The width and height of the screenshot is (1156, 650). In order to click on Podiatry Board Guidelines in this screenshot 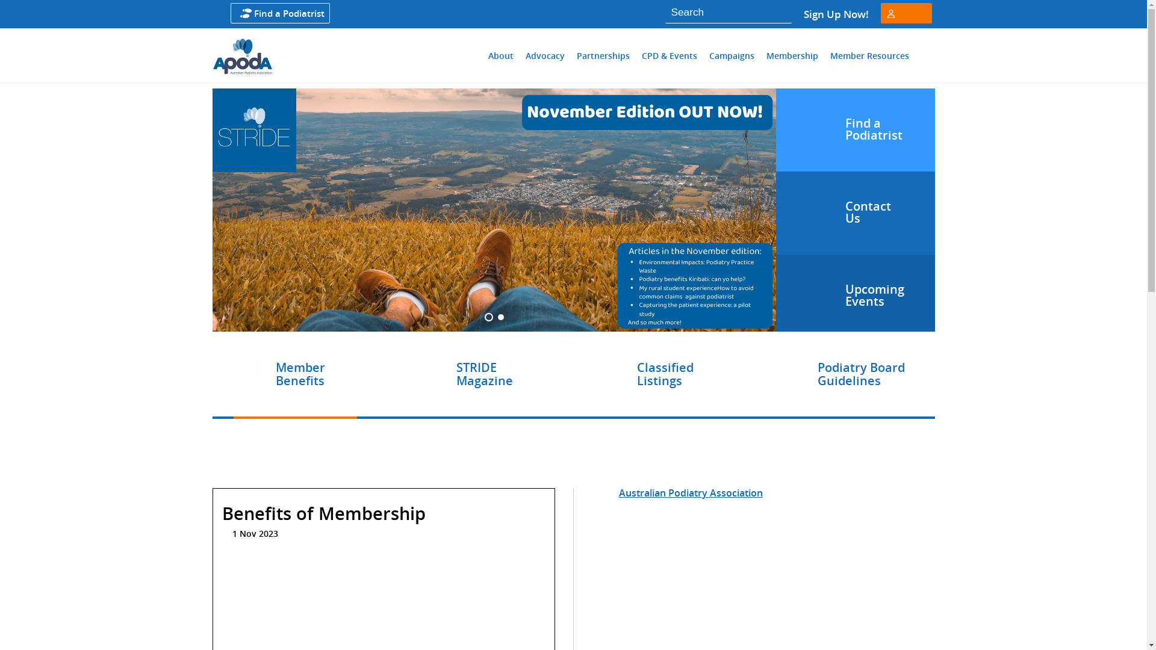, I will do `click(861, 374)`.